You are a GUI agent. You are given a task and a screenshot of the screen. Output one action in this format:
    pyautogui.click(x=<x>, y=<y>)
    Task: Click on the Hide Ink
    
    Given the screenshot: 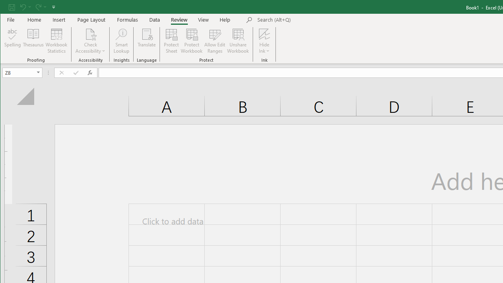 What is the action you would take?
    pyautogui.click(x=264, y=34)
    